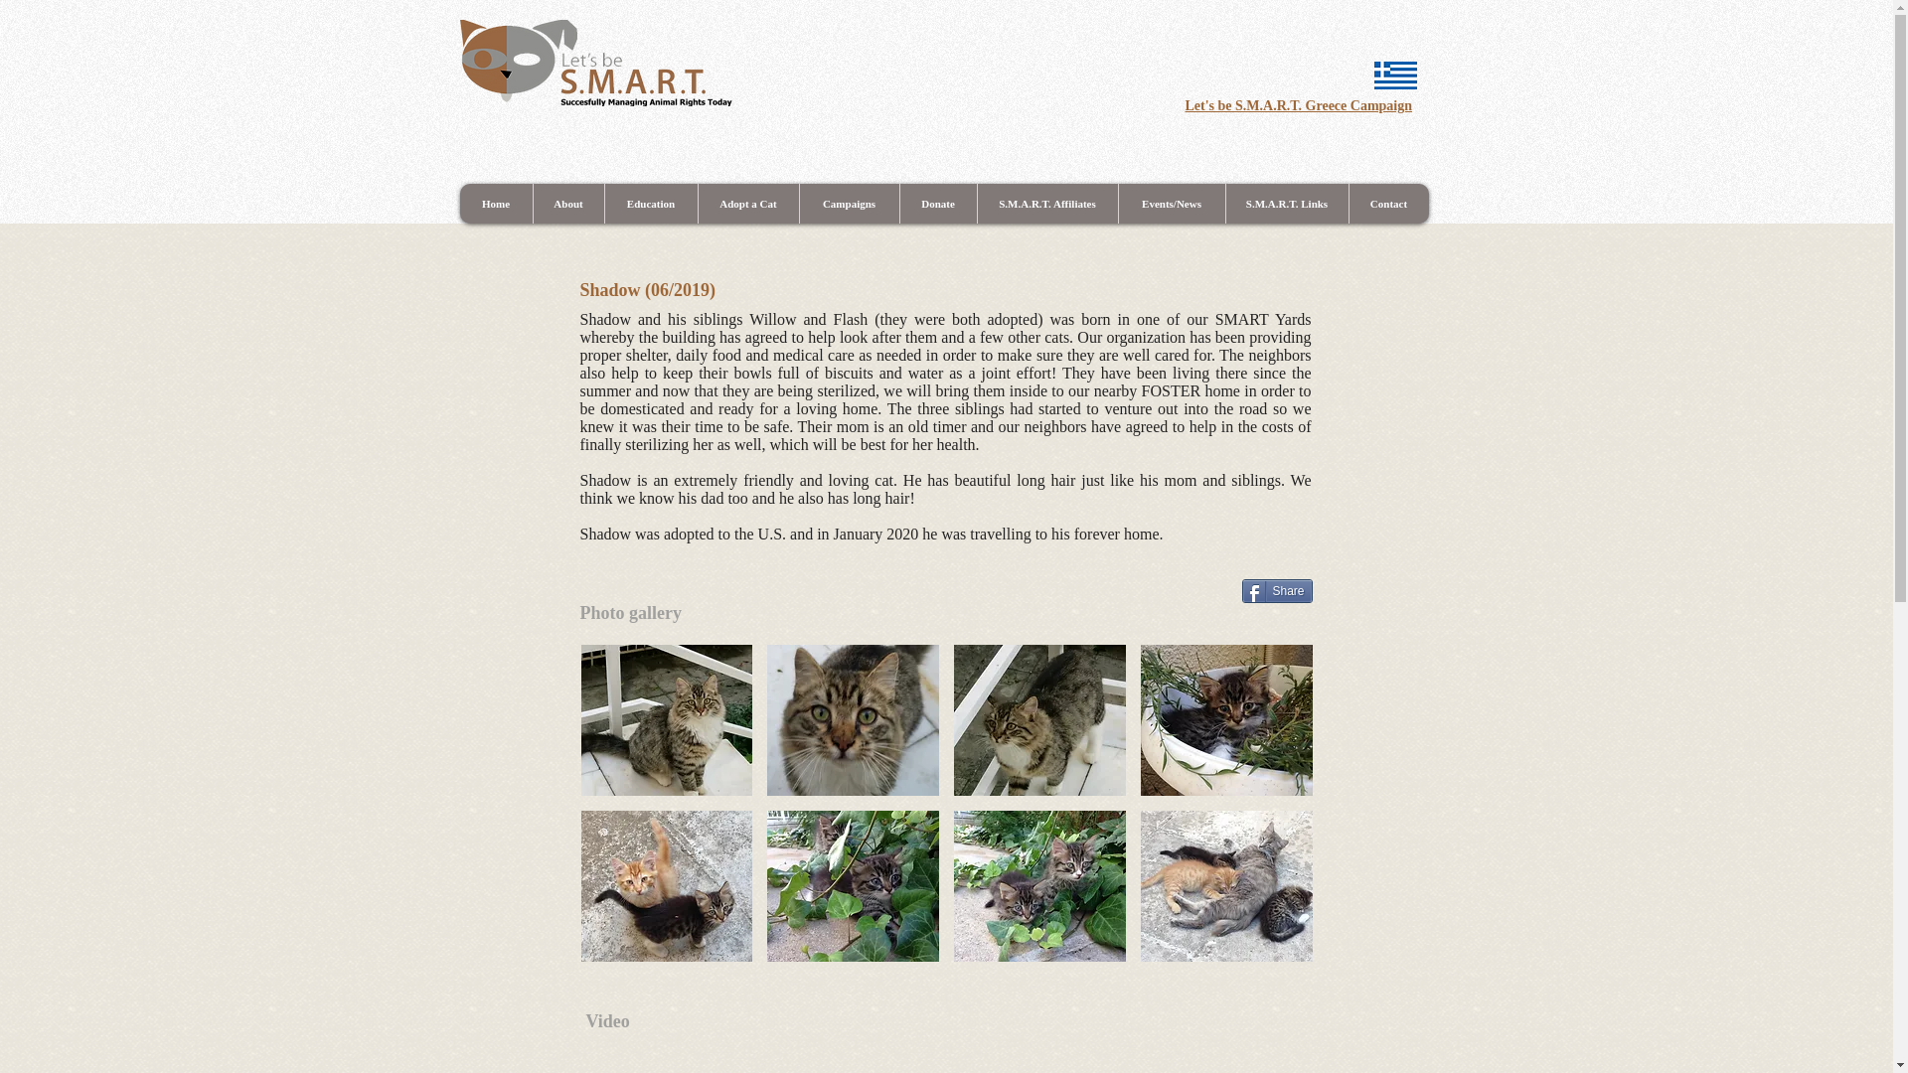 Image resolution: width=1908 pixels, height=1073 pixels. What do you see at coordinates (1276, 590) in the screenshot?
I see `Share` at bounding box center [1276, 590].